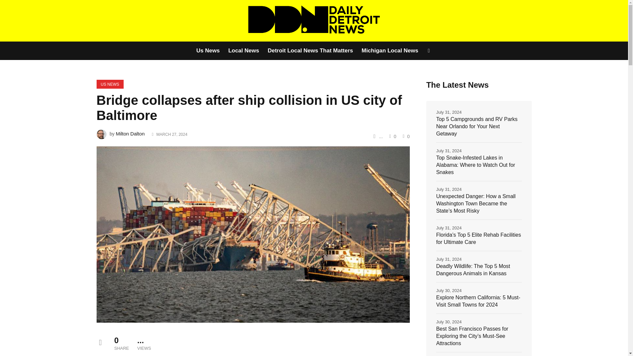 The height and width of the screenshot is (356, 633). I want to click on Milton Dalton, so click(130, 133).